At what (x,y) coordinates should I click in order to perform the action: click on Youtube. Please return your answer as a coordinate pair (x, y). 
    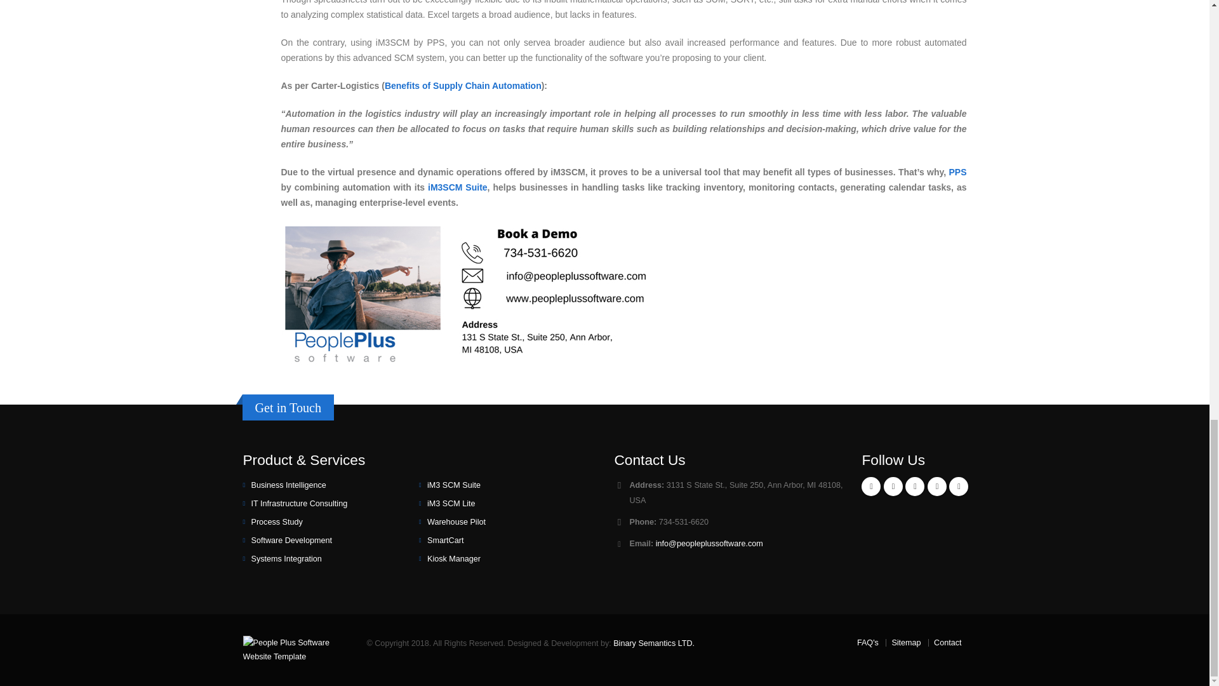
    Looking at the image, I should click on (937, 486).